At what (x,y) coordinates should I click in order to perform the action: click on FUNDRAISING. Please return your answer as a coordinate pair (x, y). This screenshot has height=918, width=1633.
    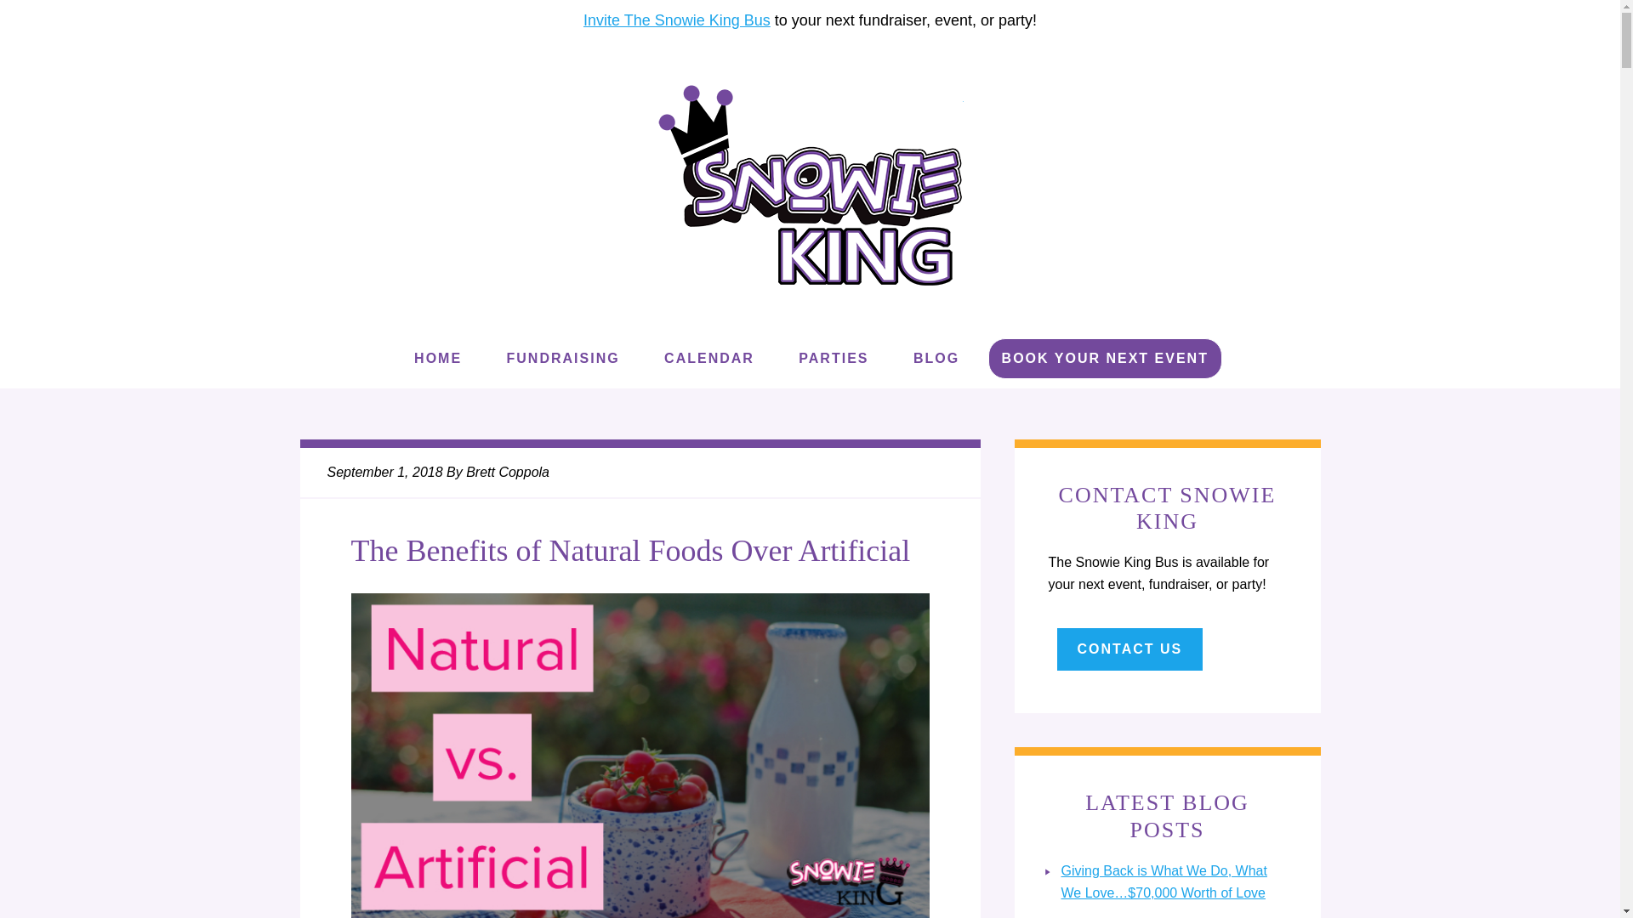
    Looking at the image, I should click on (563, 359).